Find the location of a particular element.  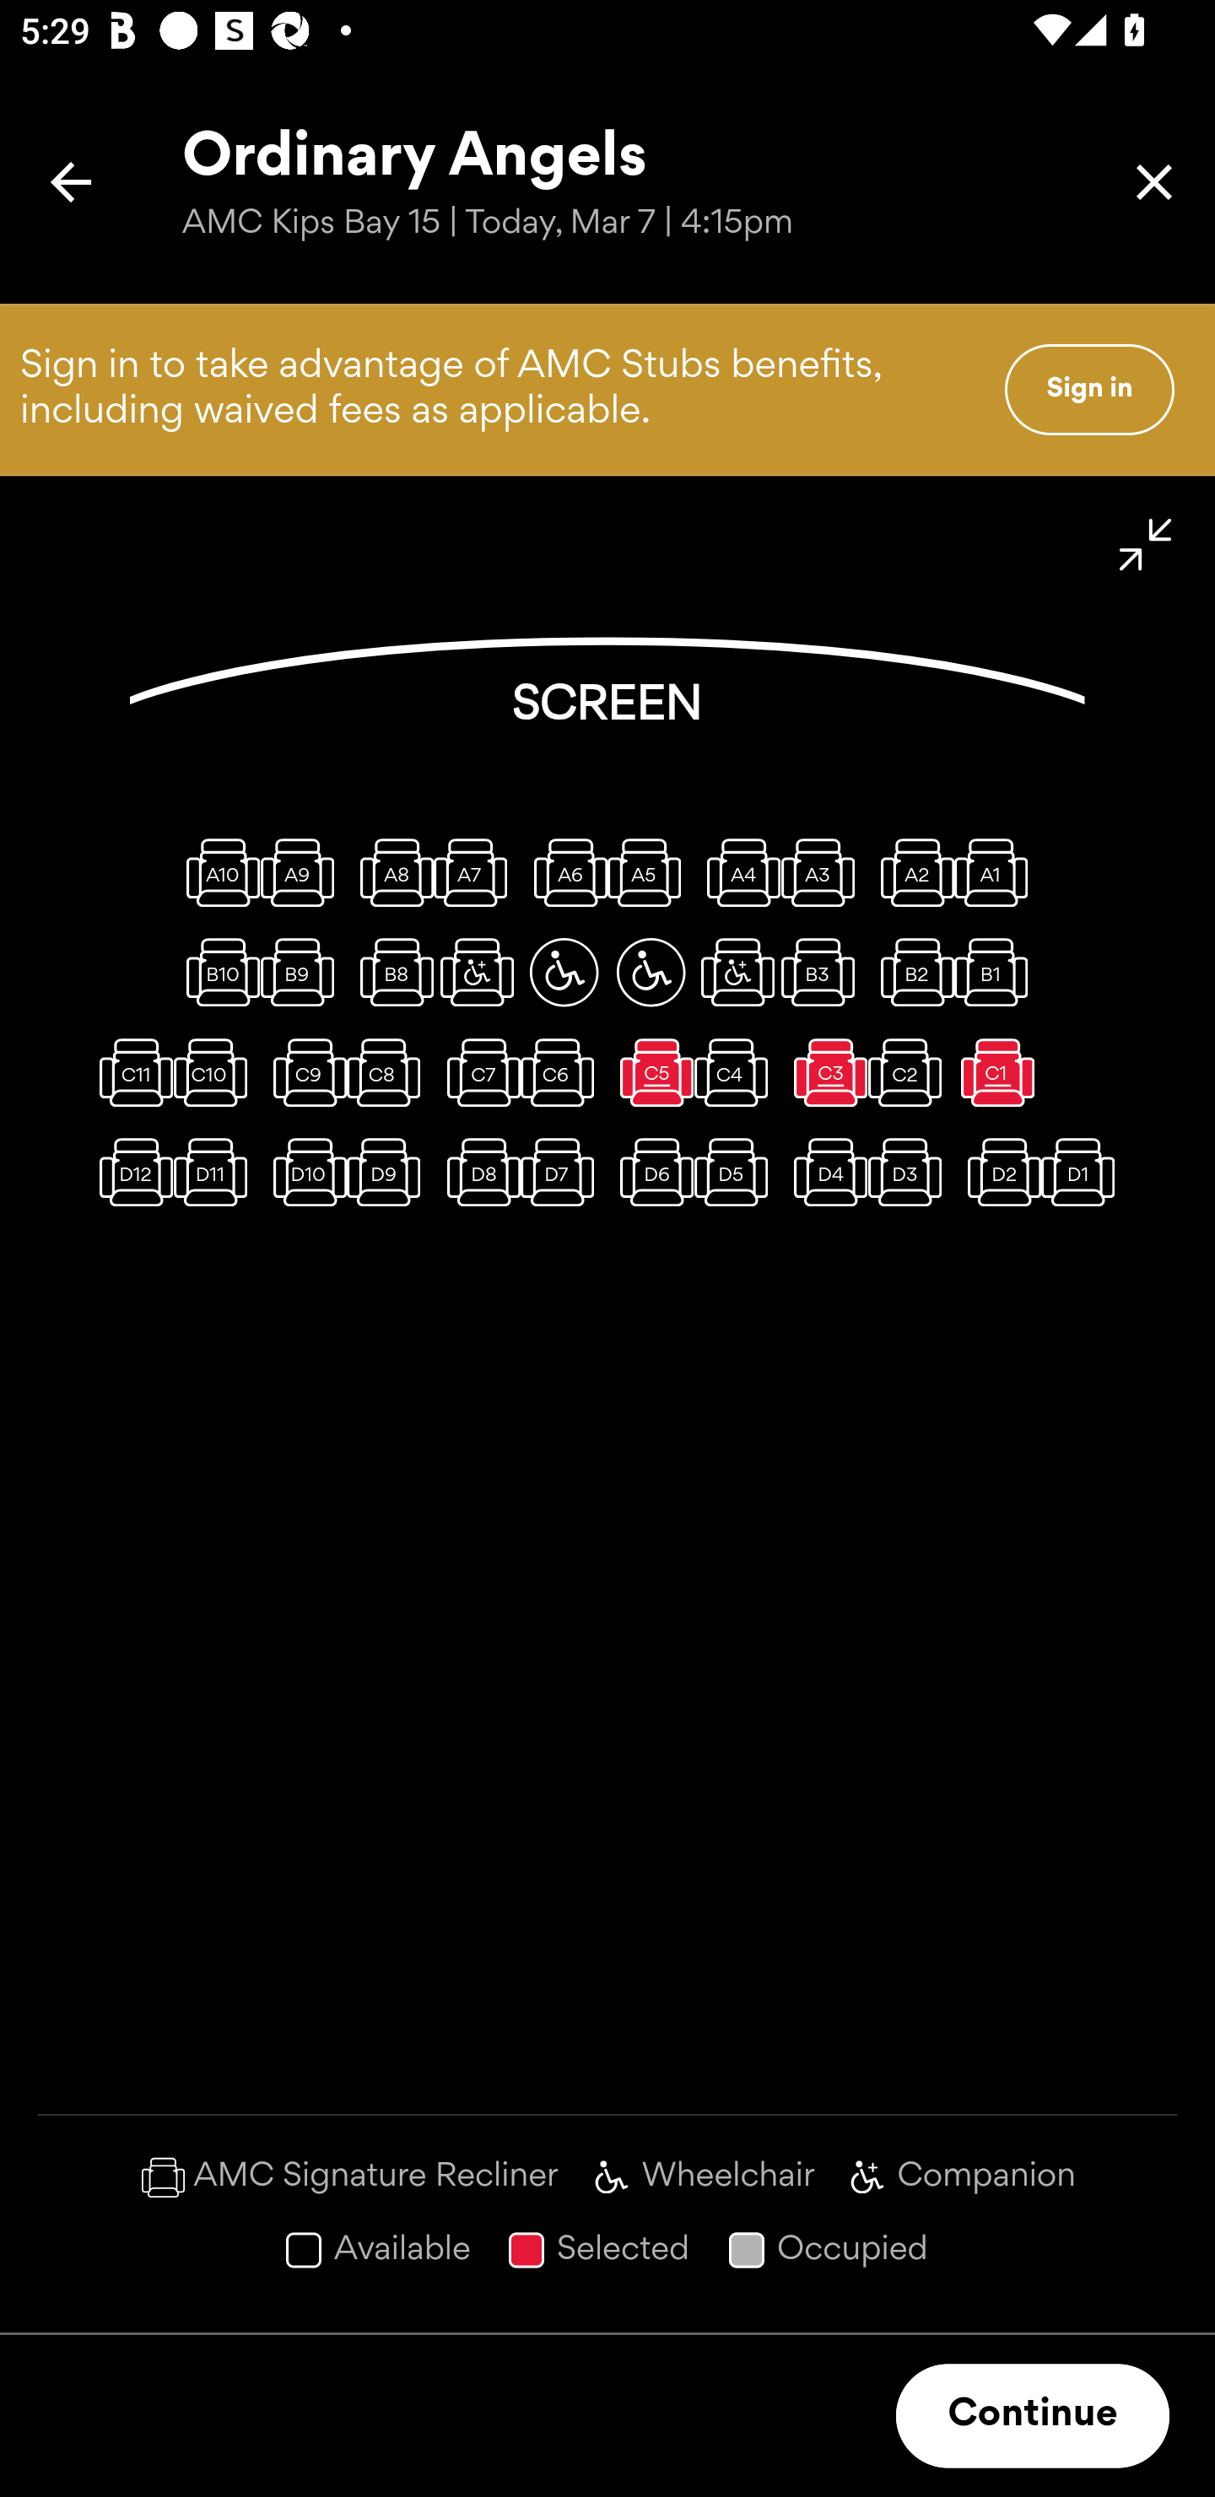

D12, Regular seat, available is located at coordinates (130, 1173).